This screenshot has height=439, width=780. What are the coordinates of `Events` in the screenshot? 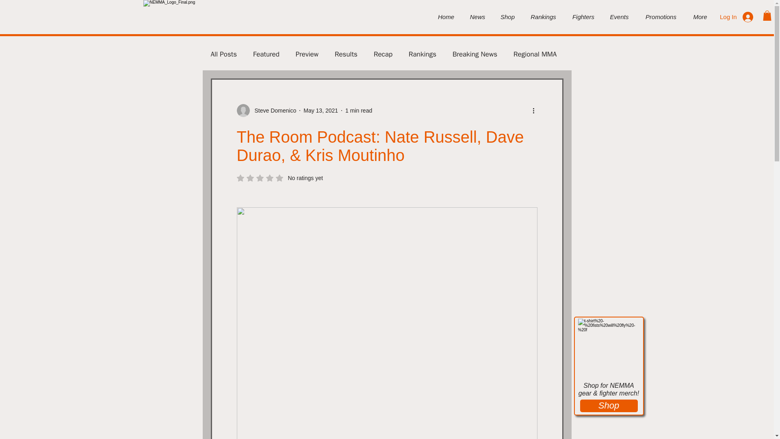 It's located at (619, 17).